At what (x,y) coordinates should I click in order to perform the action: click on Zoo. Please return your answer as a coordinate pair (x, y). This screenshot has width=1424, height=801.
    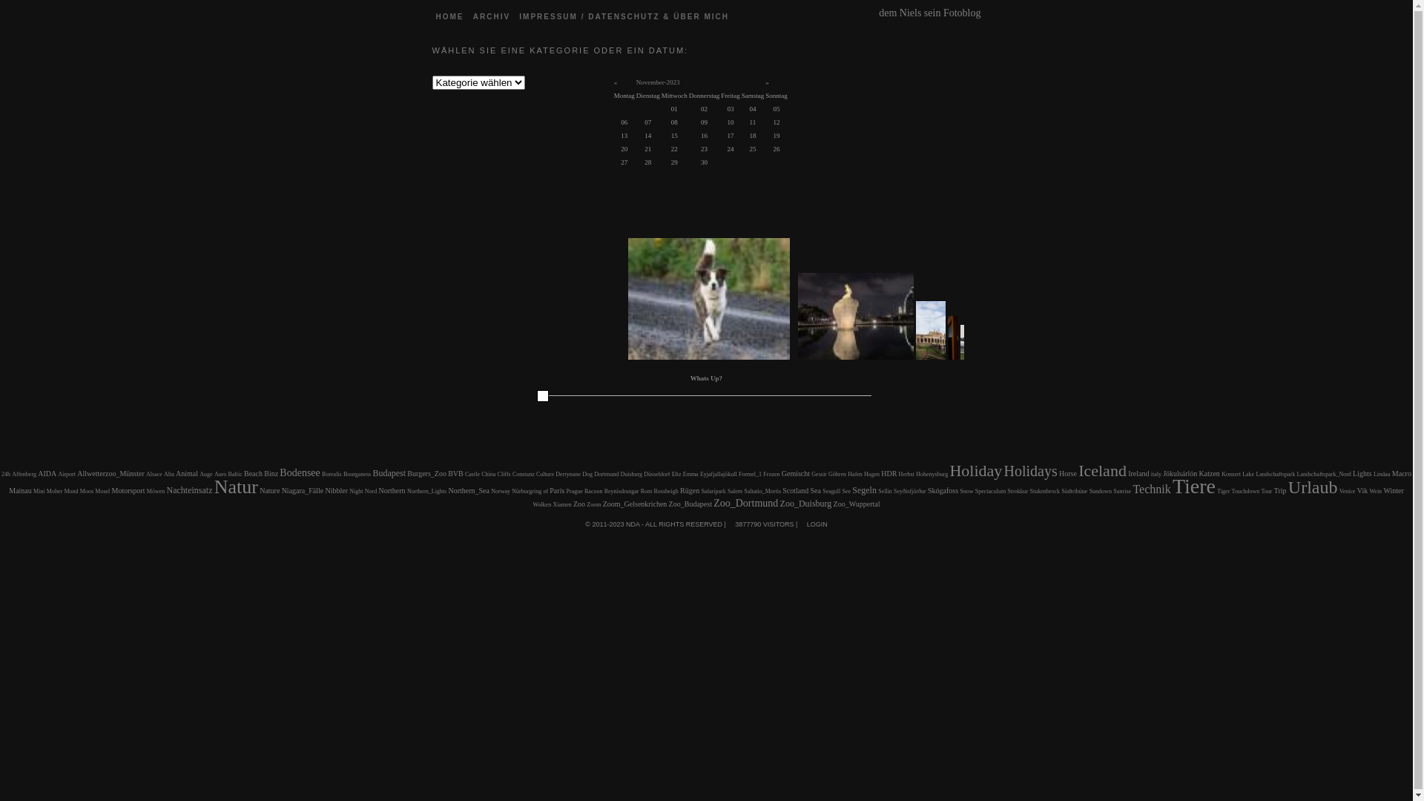
    Looking at the image, I should click on (579, 504).